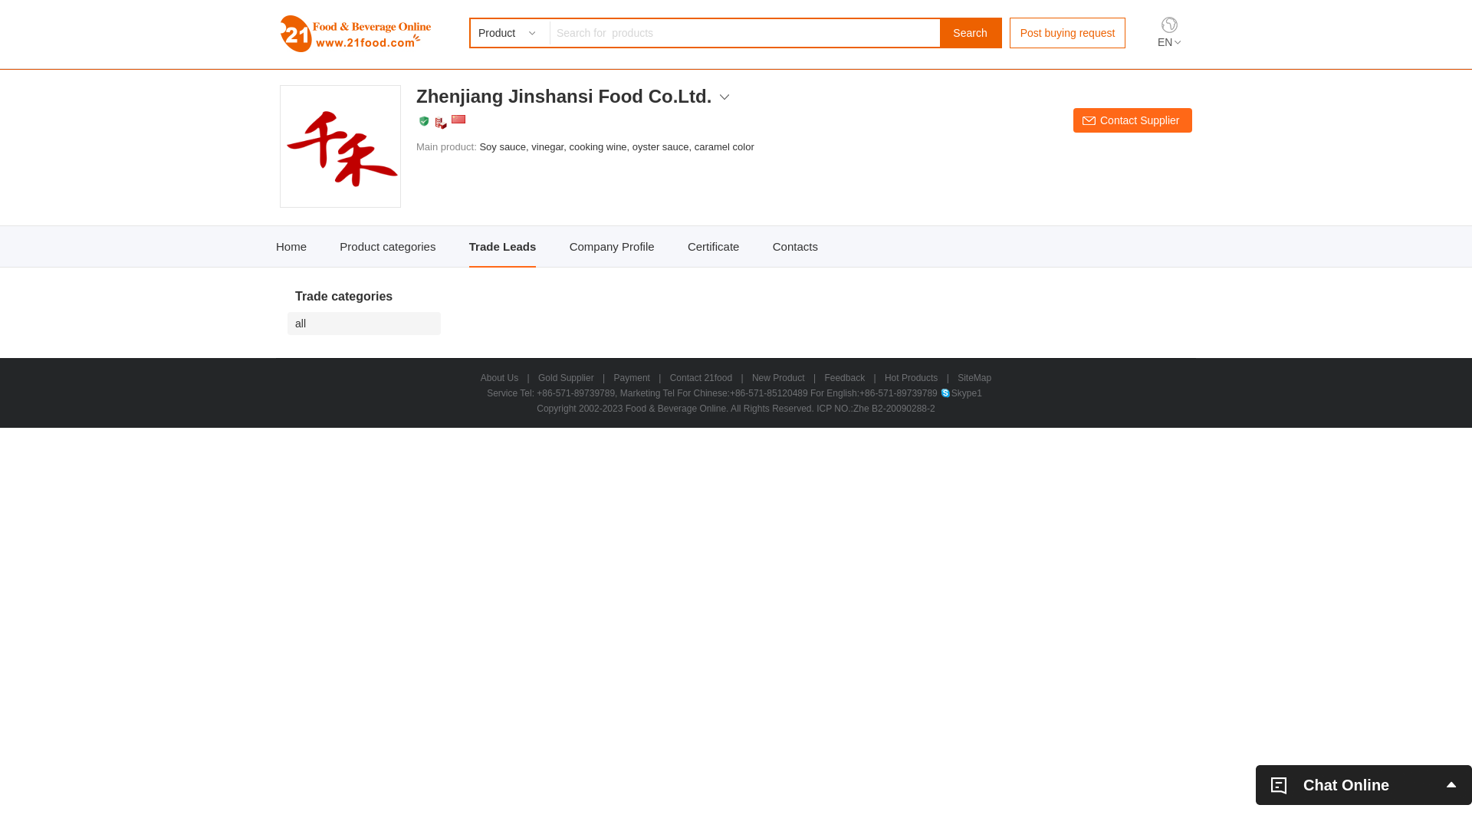 Image resolution: width=1472 pixels, height=828 pixels. Describe the element at coordinates (845, 378) in the screenshot. I see `Feedback` at that location.